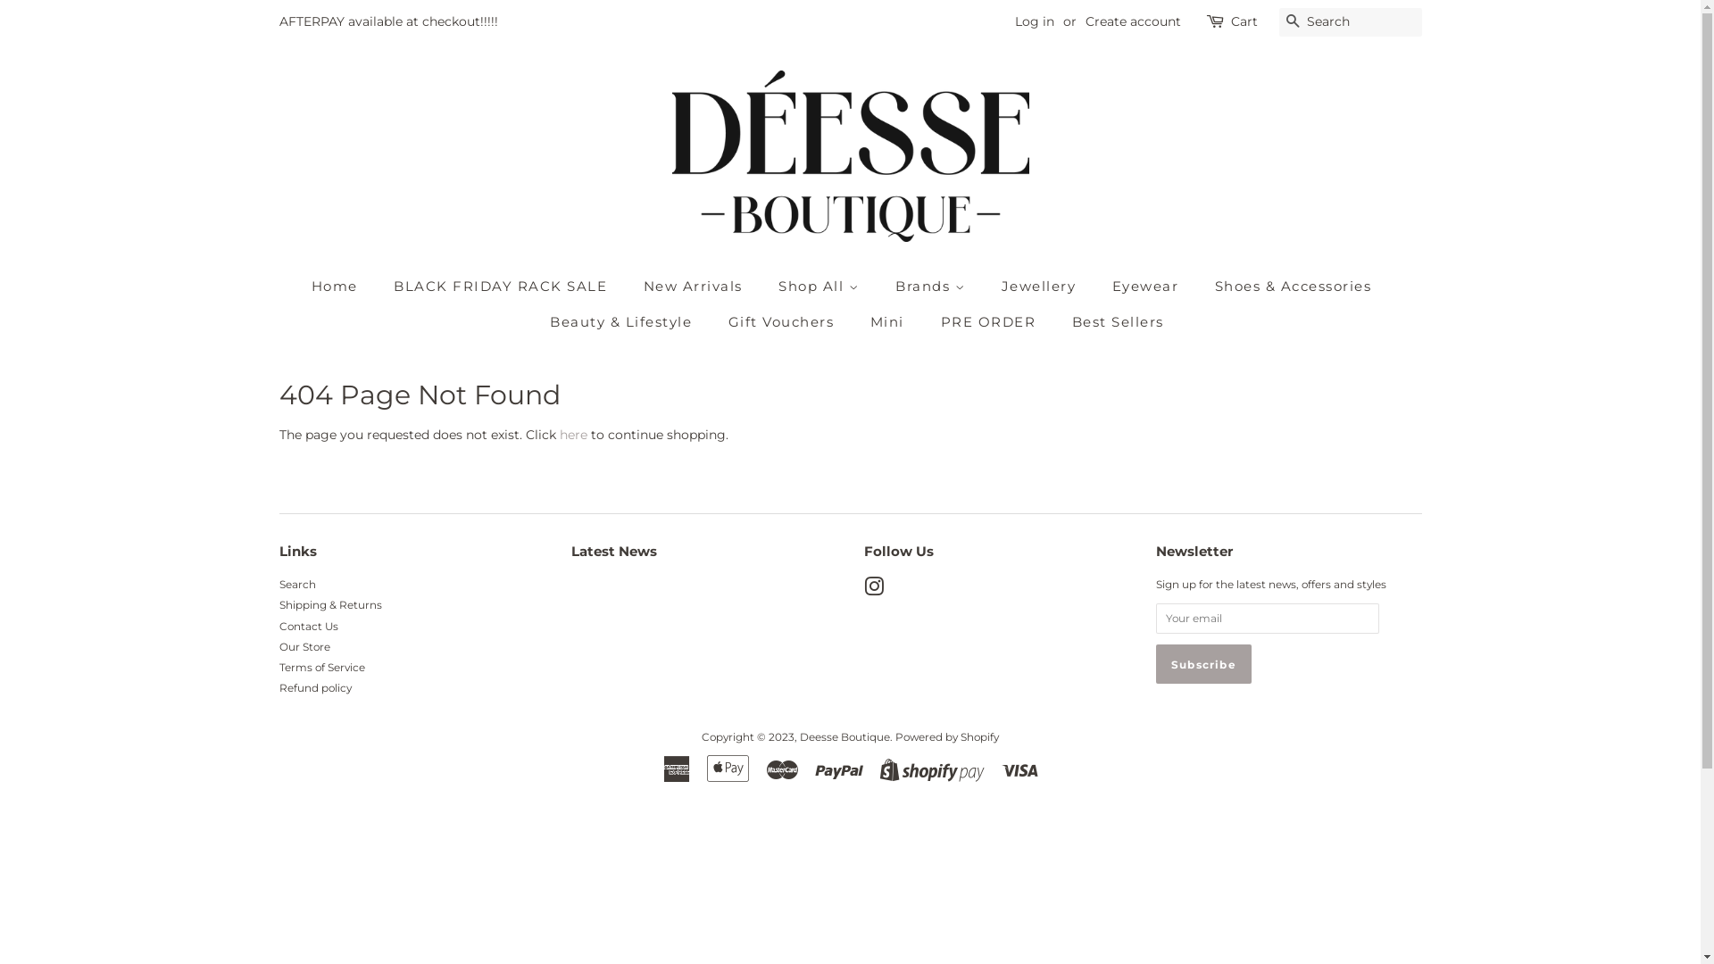 The image size is (1714, 964). Describe the element at coordinates (889, 322) in the screenshot. I see `Mini` at that location.